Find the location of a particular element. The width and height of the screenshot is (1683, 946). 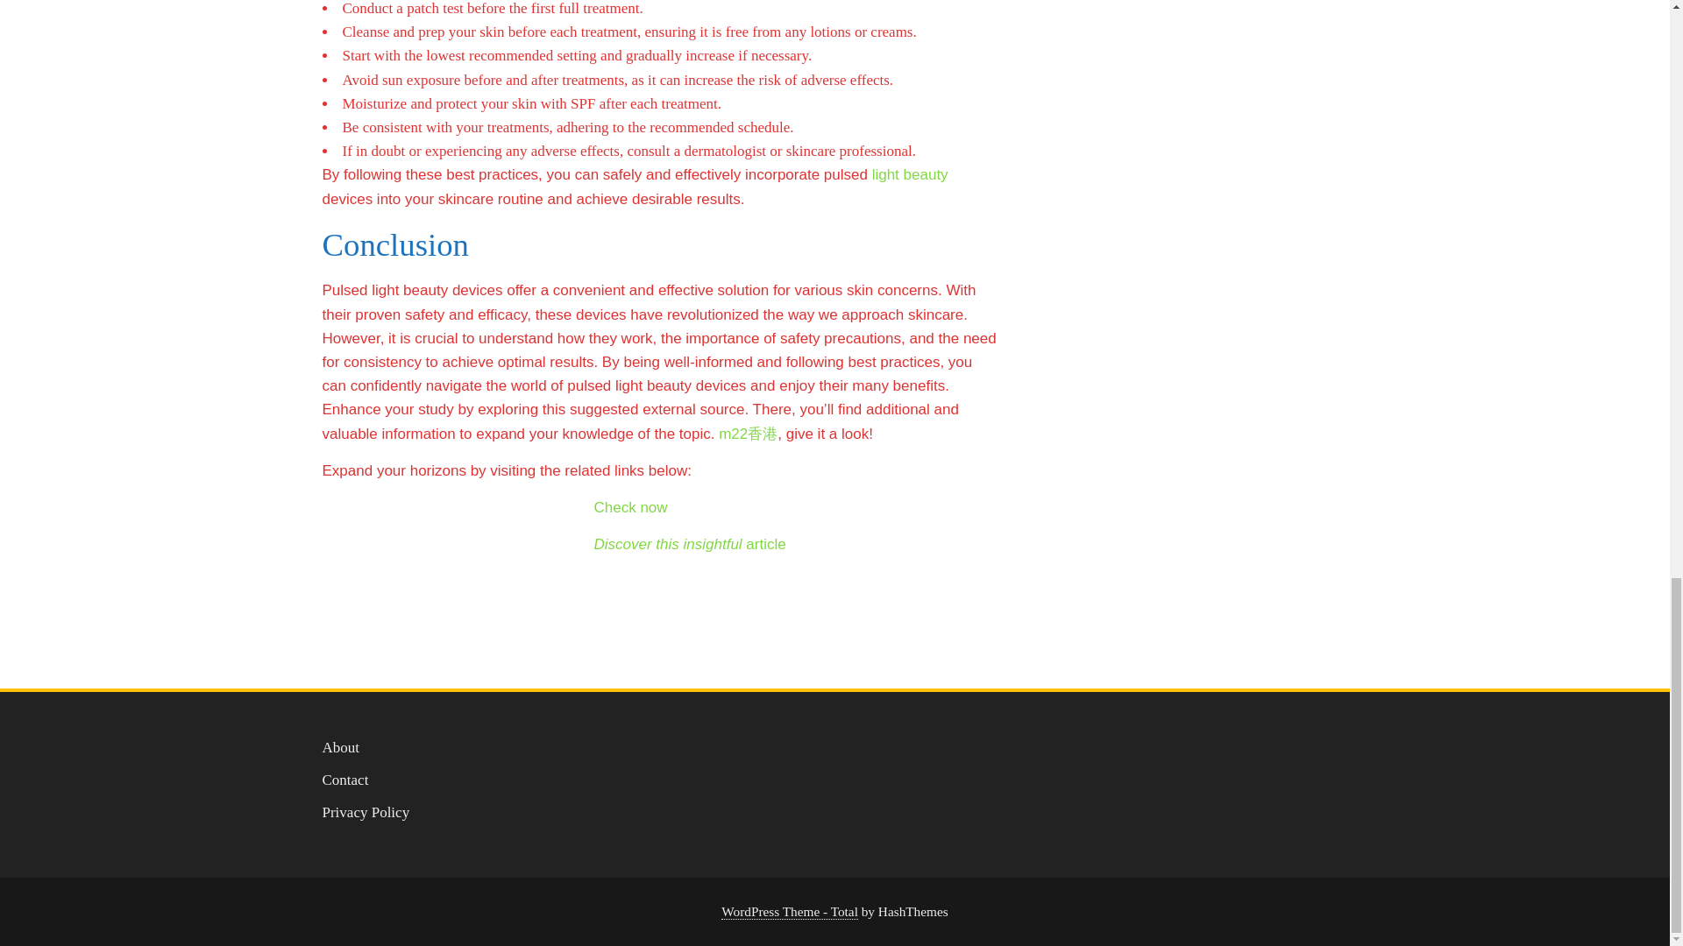

About is located at coordinates (341, 746).